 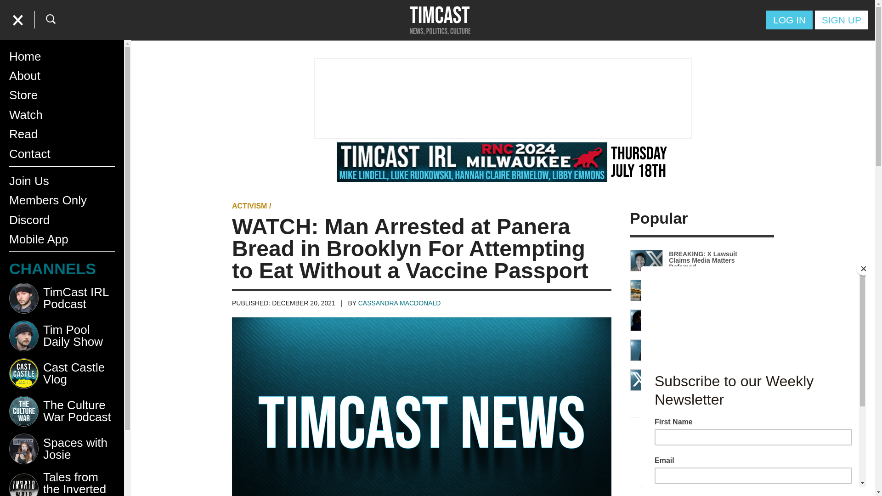 I want to click on LOG IN, so click(x=789, y=19).